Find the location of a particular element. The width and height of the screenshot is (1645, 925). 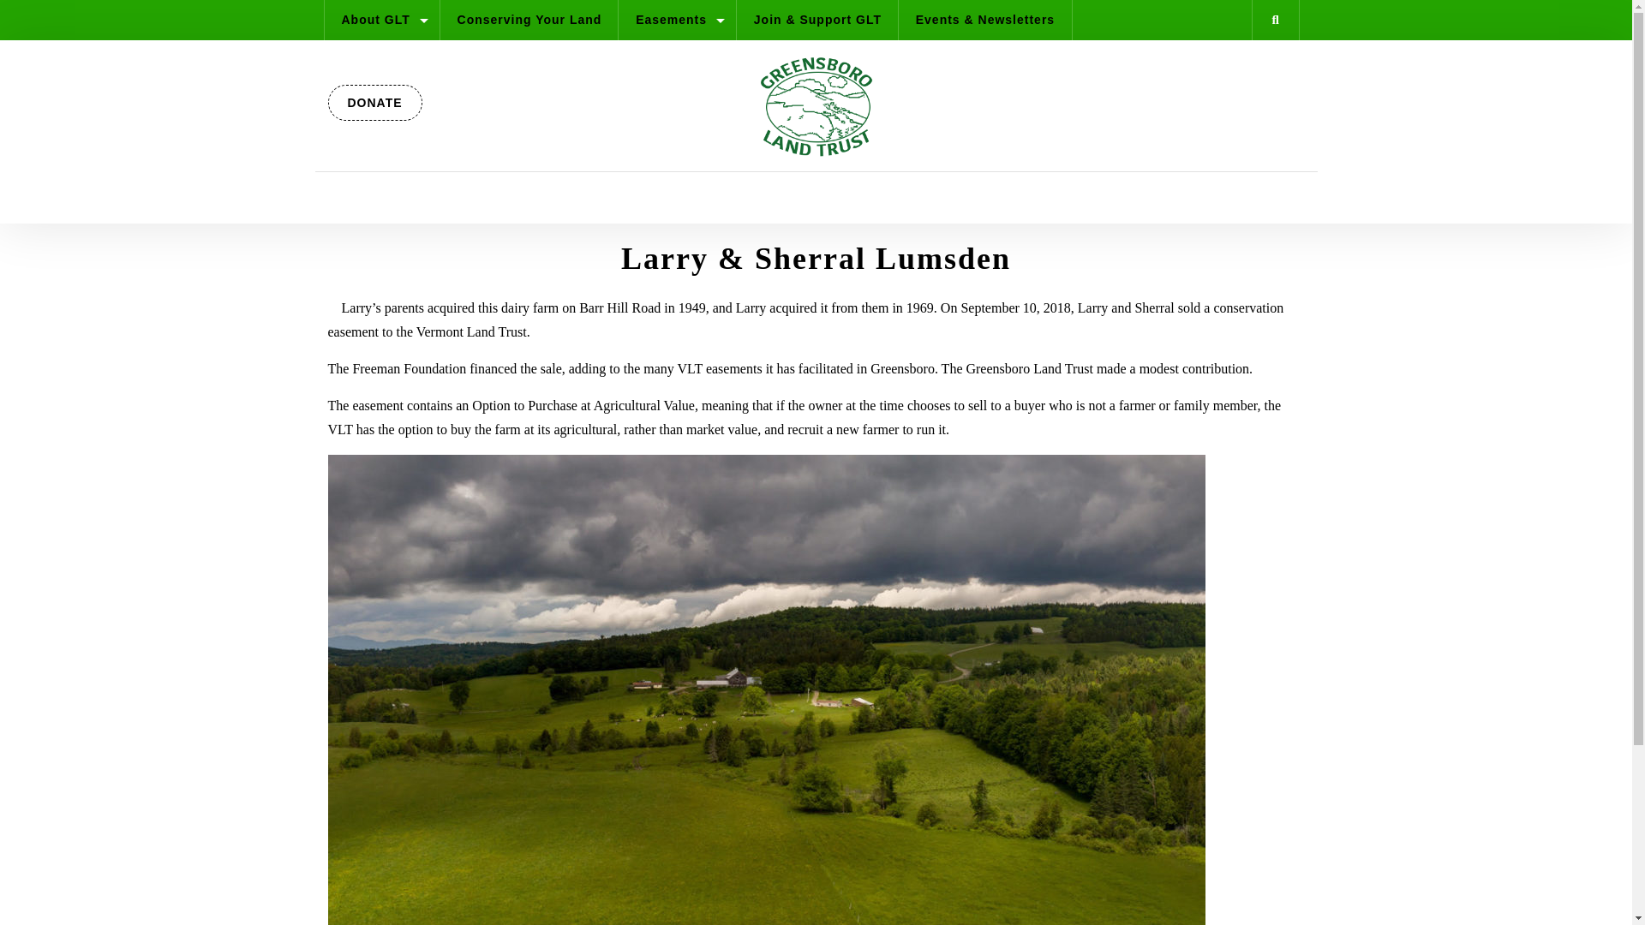

Easements is located at coordinates (677, 19).